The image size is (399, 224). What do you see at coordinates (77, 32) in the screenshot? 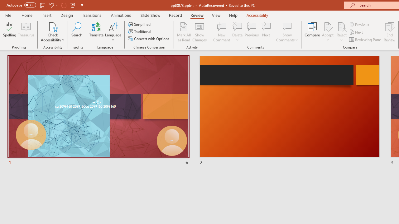
I see `Search` at bounding box center [77, 32].